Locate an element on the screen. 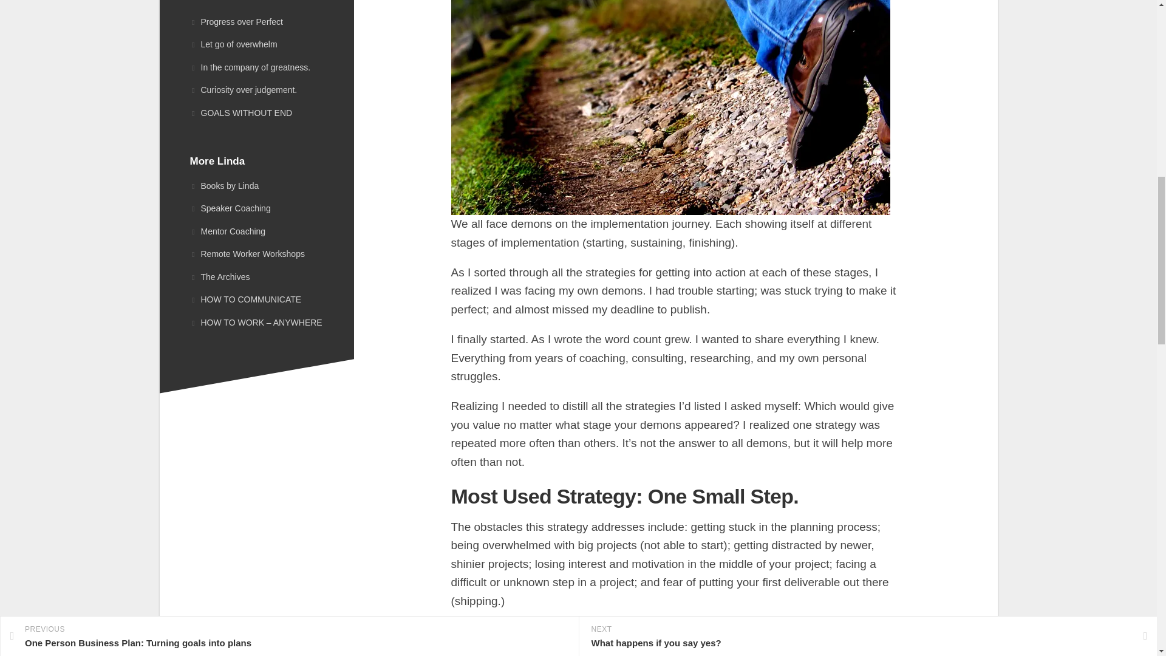 The image size is (1166, 656). Mentor Coaching is located at coordinates (256, 231).